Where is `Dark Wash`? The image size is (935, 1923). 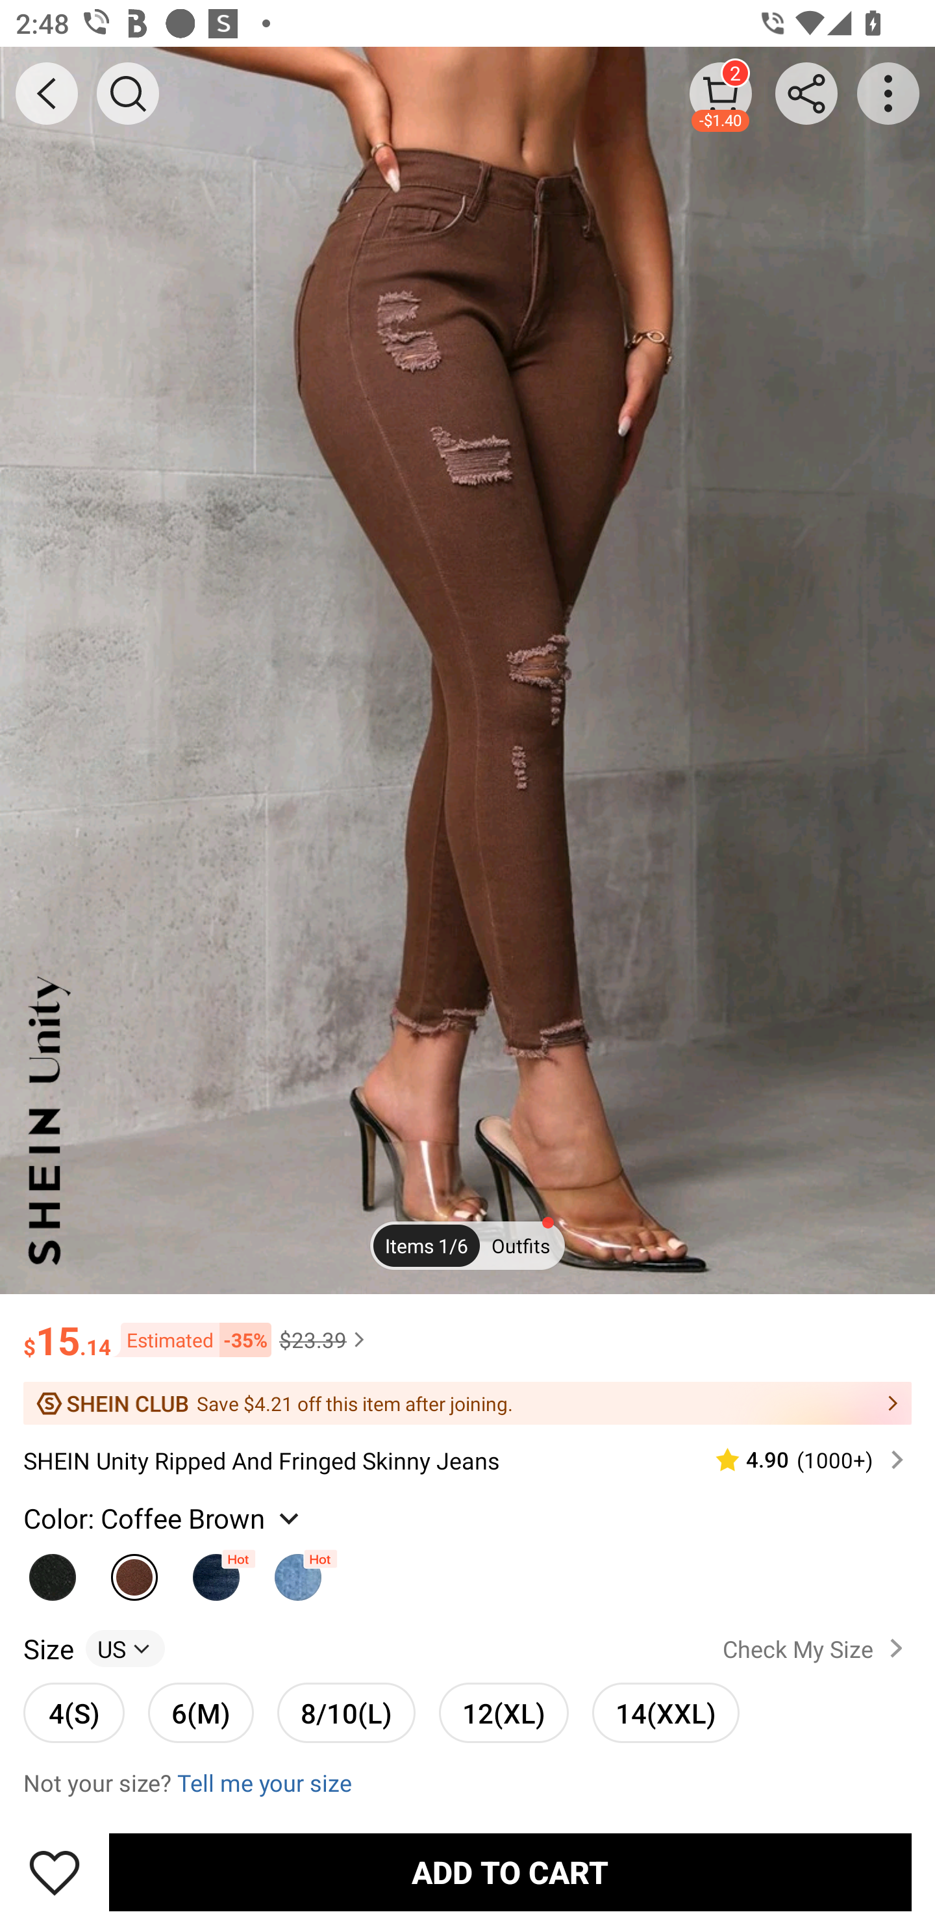 Dark Wash is located at coordinates (216, 1571).